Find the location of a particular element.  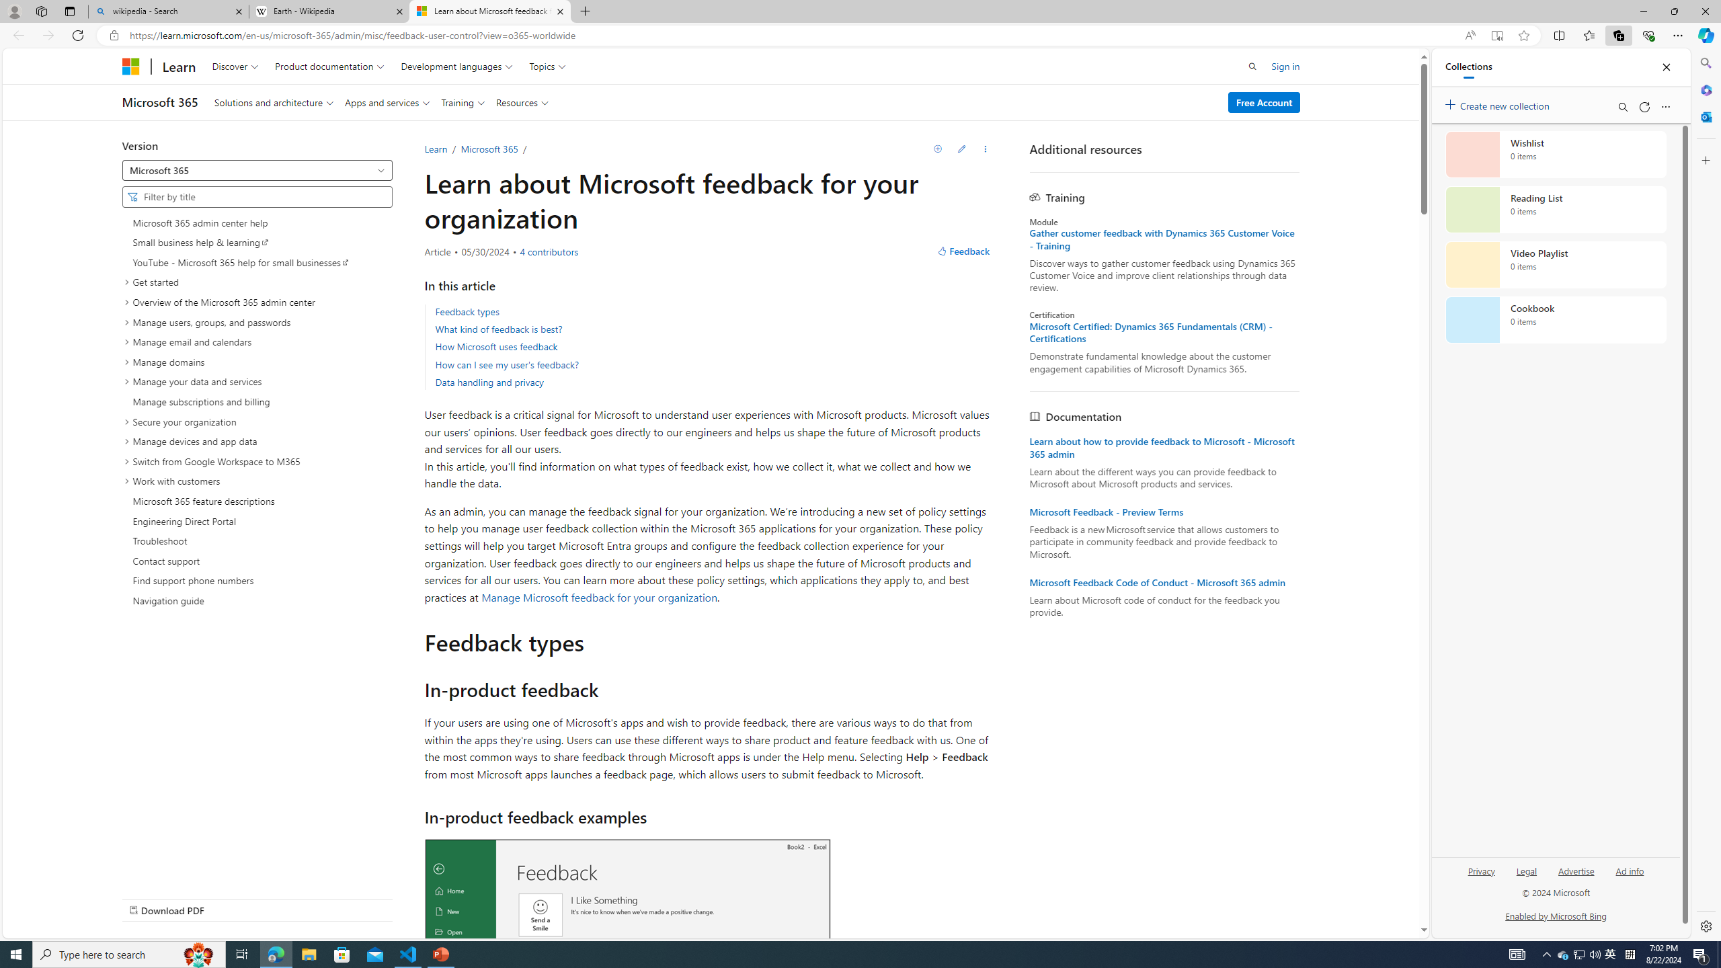

Advertise is located at coordinates (1576, 877).